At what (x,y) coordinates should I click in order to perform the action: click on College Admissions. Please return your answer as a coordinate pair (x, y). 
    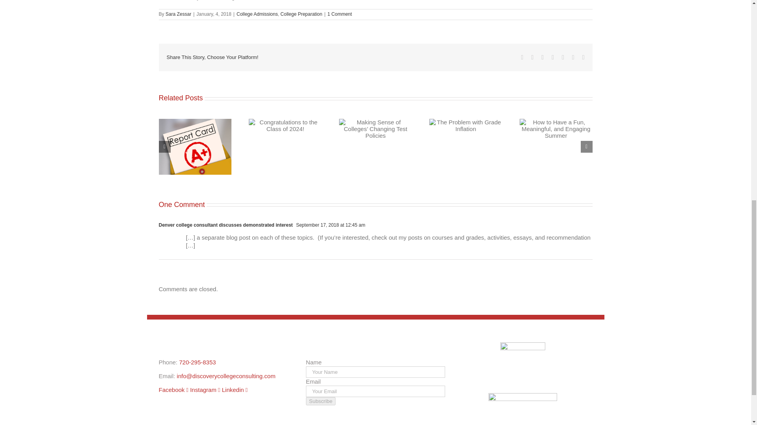
    Looking at the image, I should click on (257, 14).